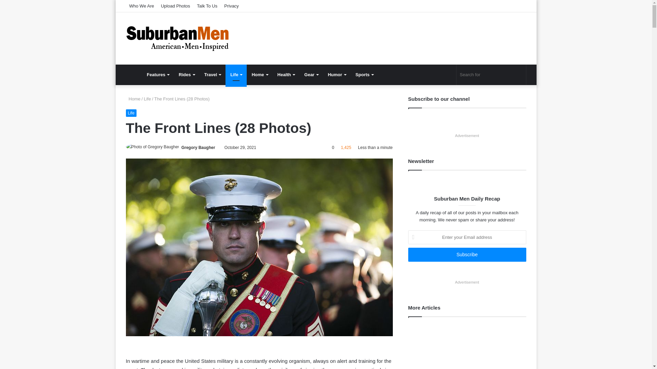 Image resolution: width=657 pixels, height=369 pixels. I want to click on Subscribe, so click(467, 254).